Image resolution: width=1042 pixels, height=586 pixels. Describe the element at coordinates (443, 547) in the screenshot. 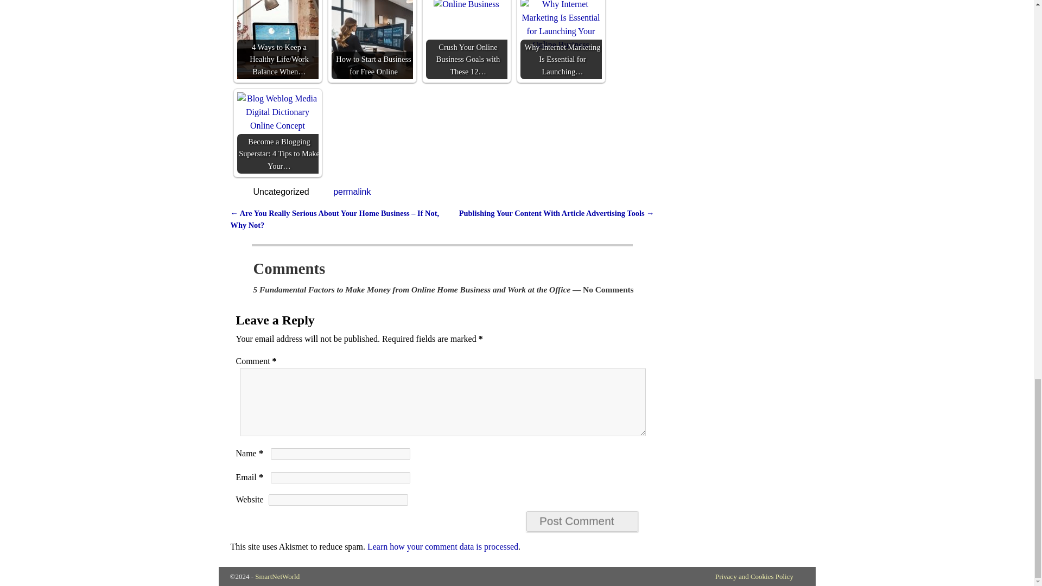

I see `Learn how your comment data is processed` at that location.